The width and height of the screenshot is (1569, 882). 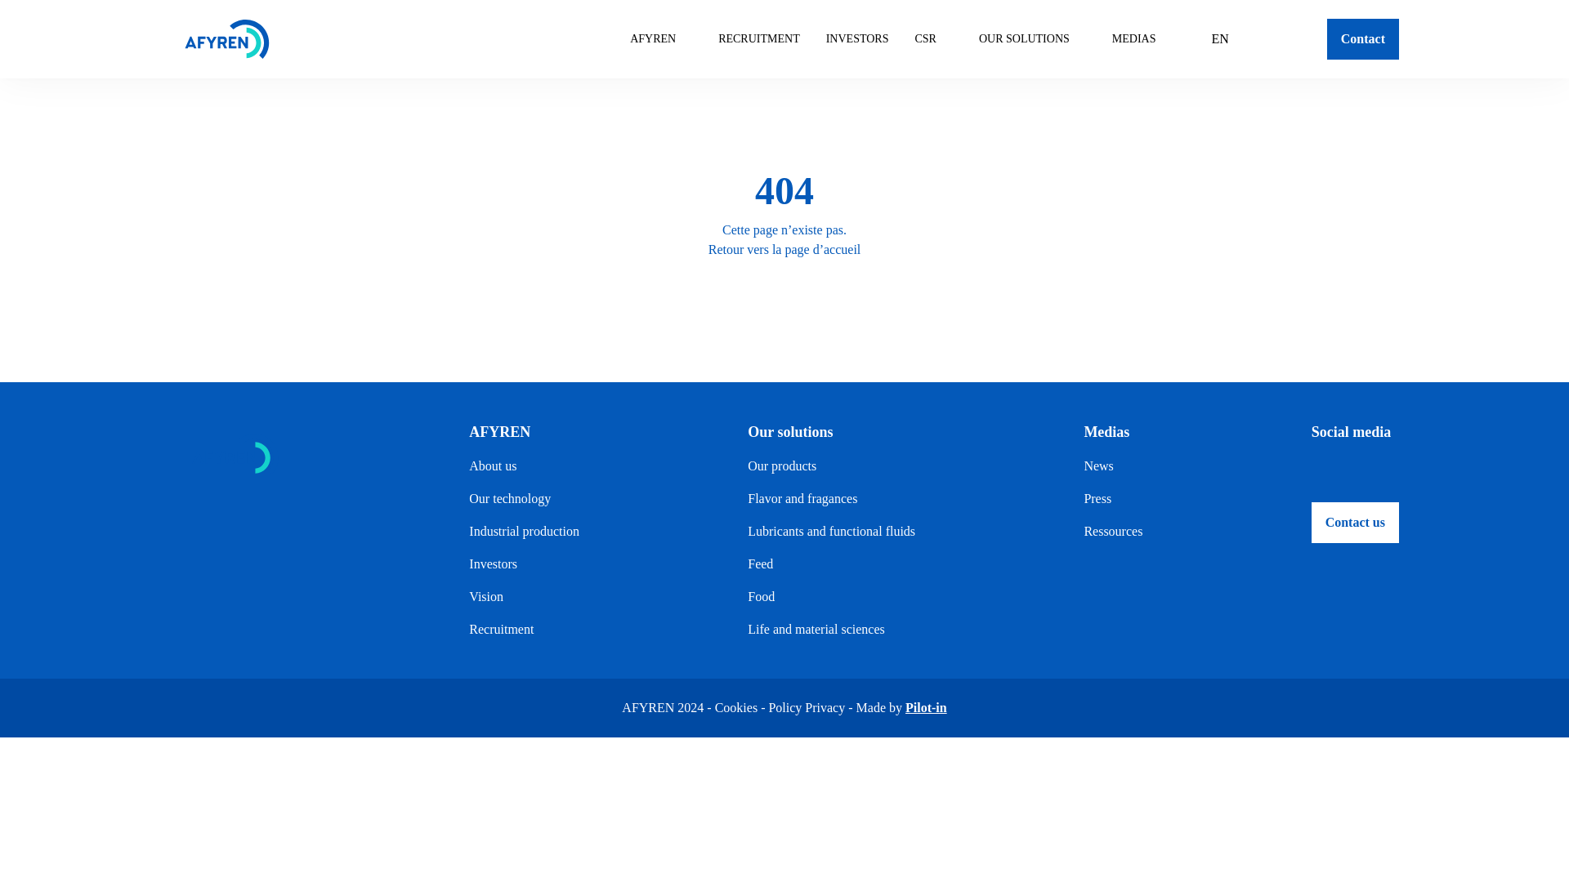 What do you see at coordinates (831, 564) in the screenshot?
I see `Feed` at bounding box center [831, 564].